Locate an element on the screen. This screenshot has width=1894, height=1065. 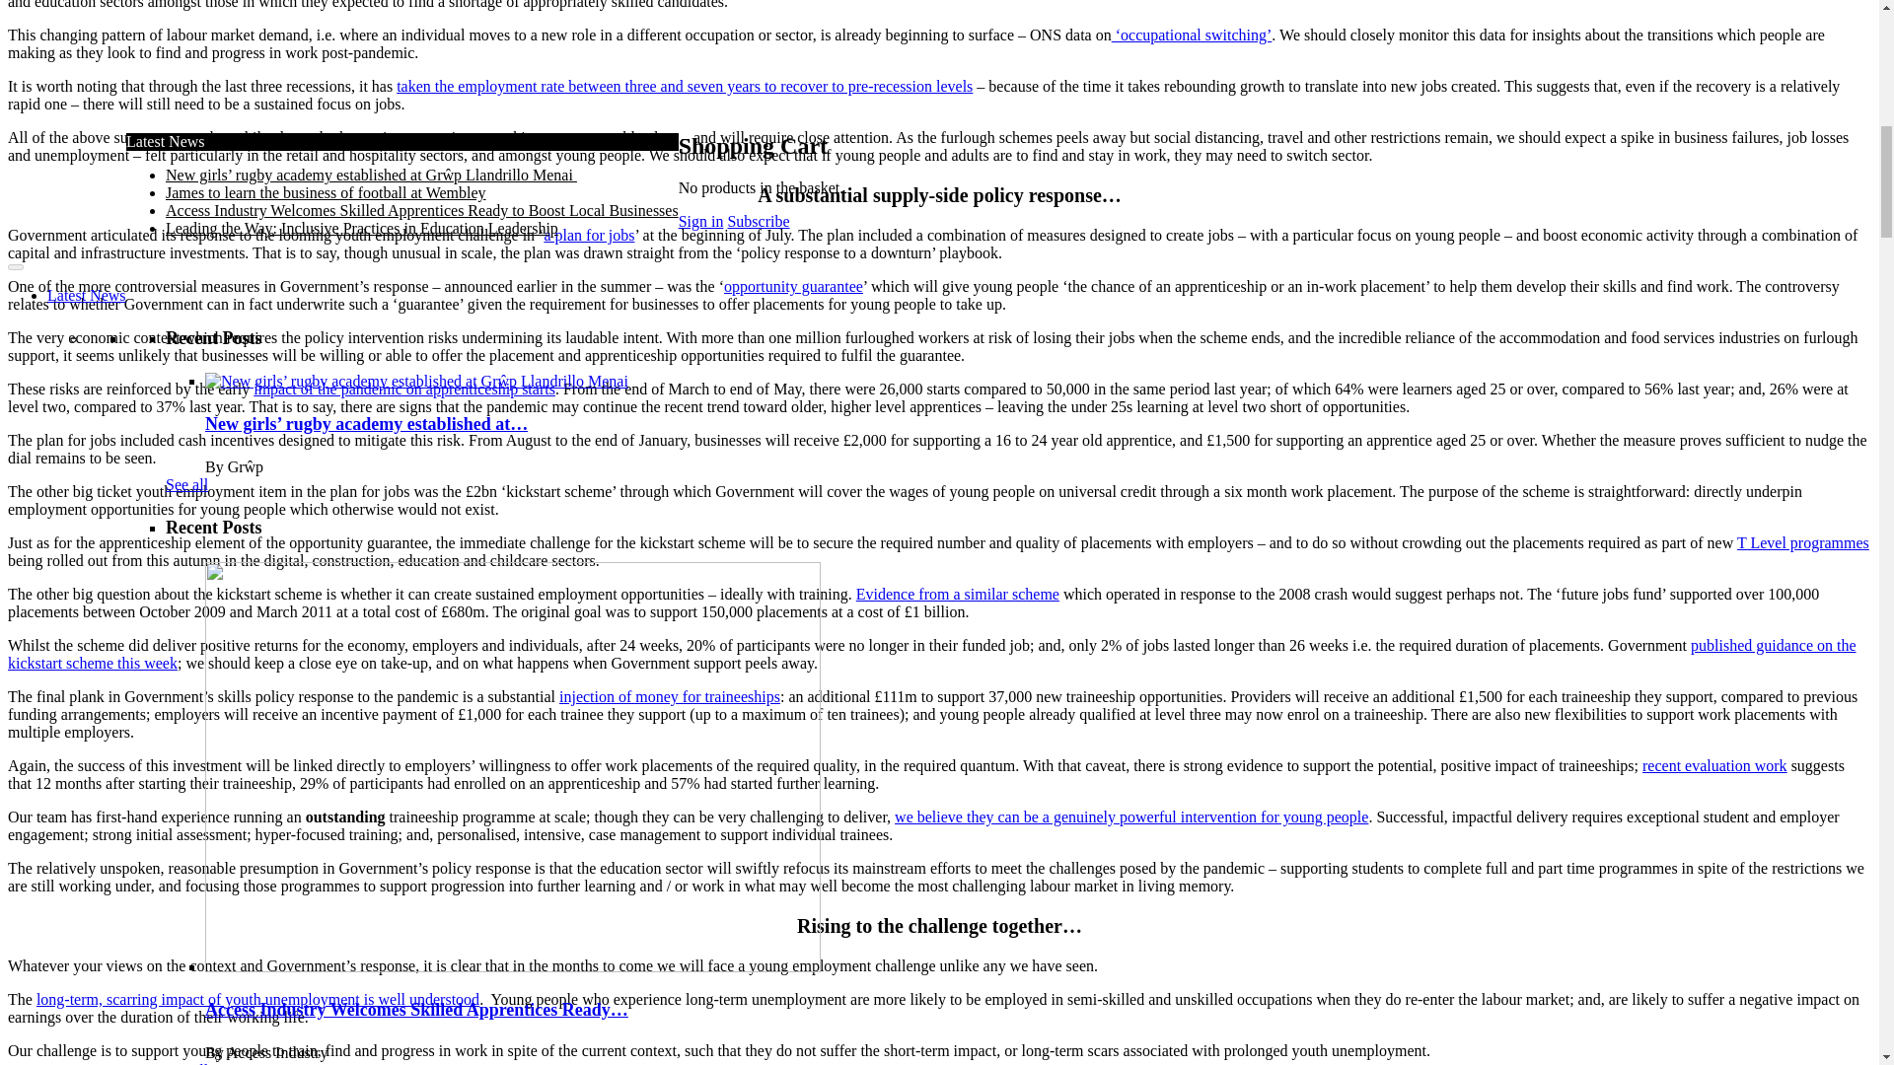
EdTech - News on Education Technology is located at coordinates (296, 857).